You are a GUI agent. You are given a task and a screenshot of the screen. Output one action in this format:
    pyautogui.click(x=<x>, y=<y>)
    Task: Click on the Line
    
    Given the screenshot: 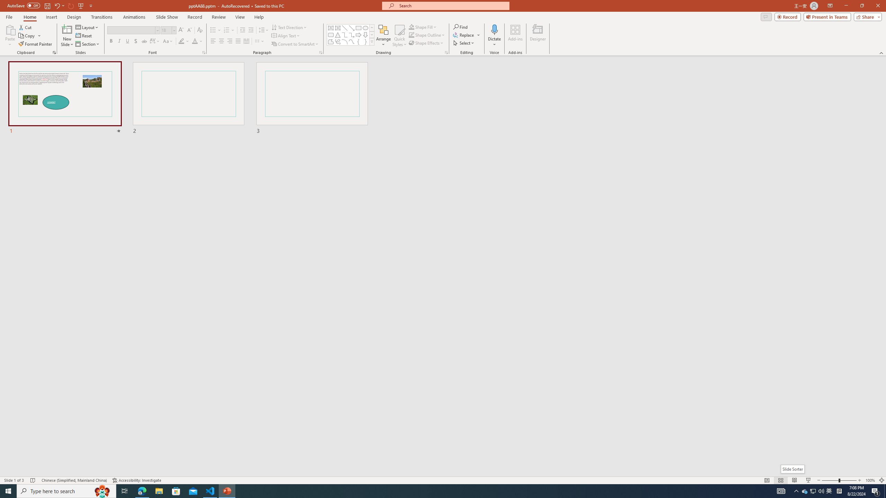 What is the action you would take?
    pyautogui.click(x=345, y=28)
    